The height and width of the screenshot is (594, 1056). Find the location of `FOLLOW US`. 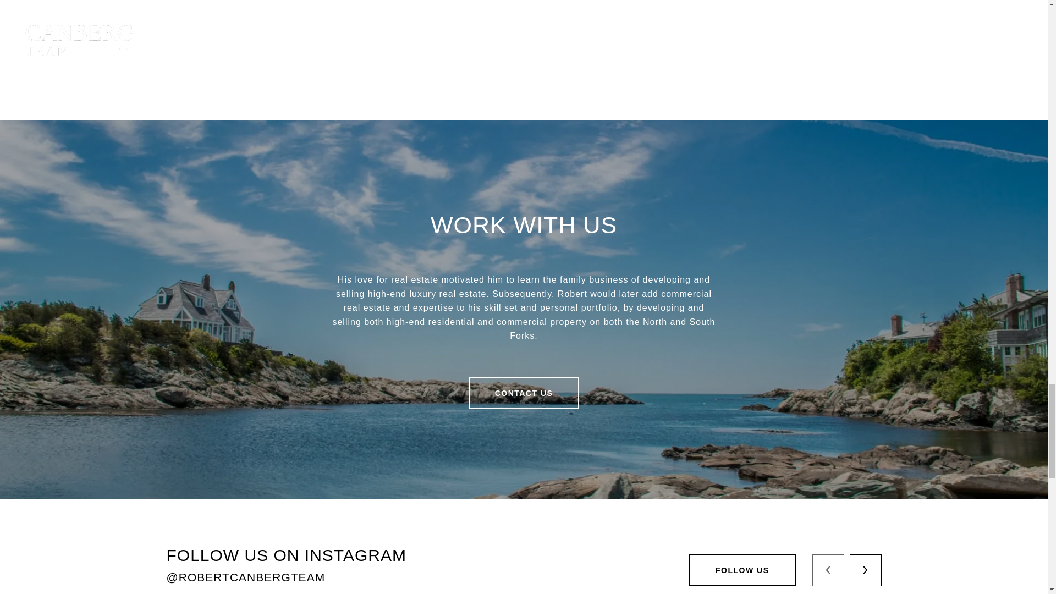

FOLLOW US is located at coordinates (743, 570).